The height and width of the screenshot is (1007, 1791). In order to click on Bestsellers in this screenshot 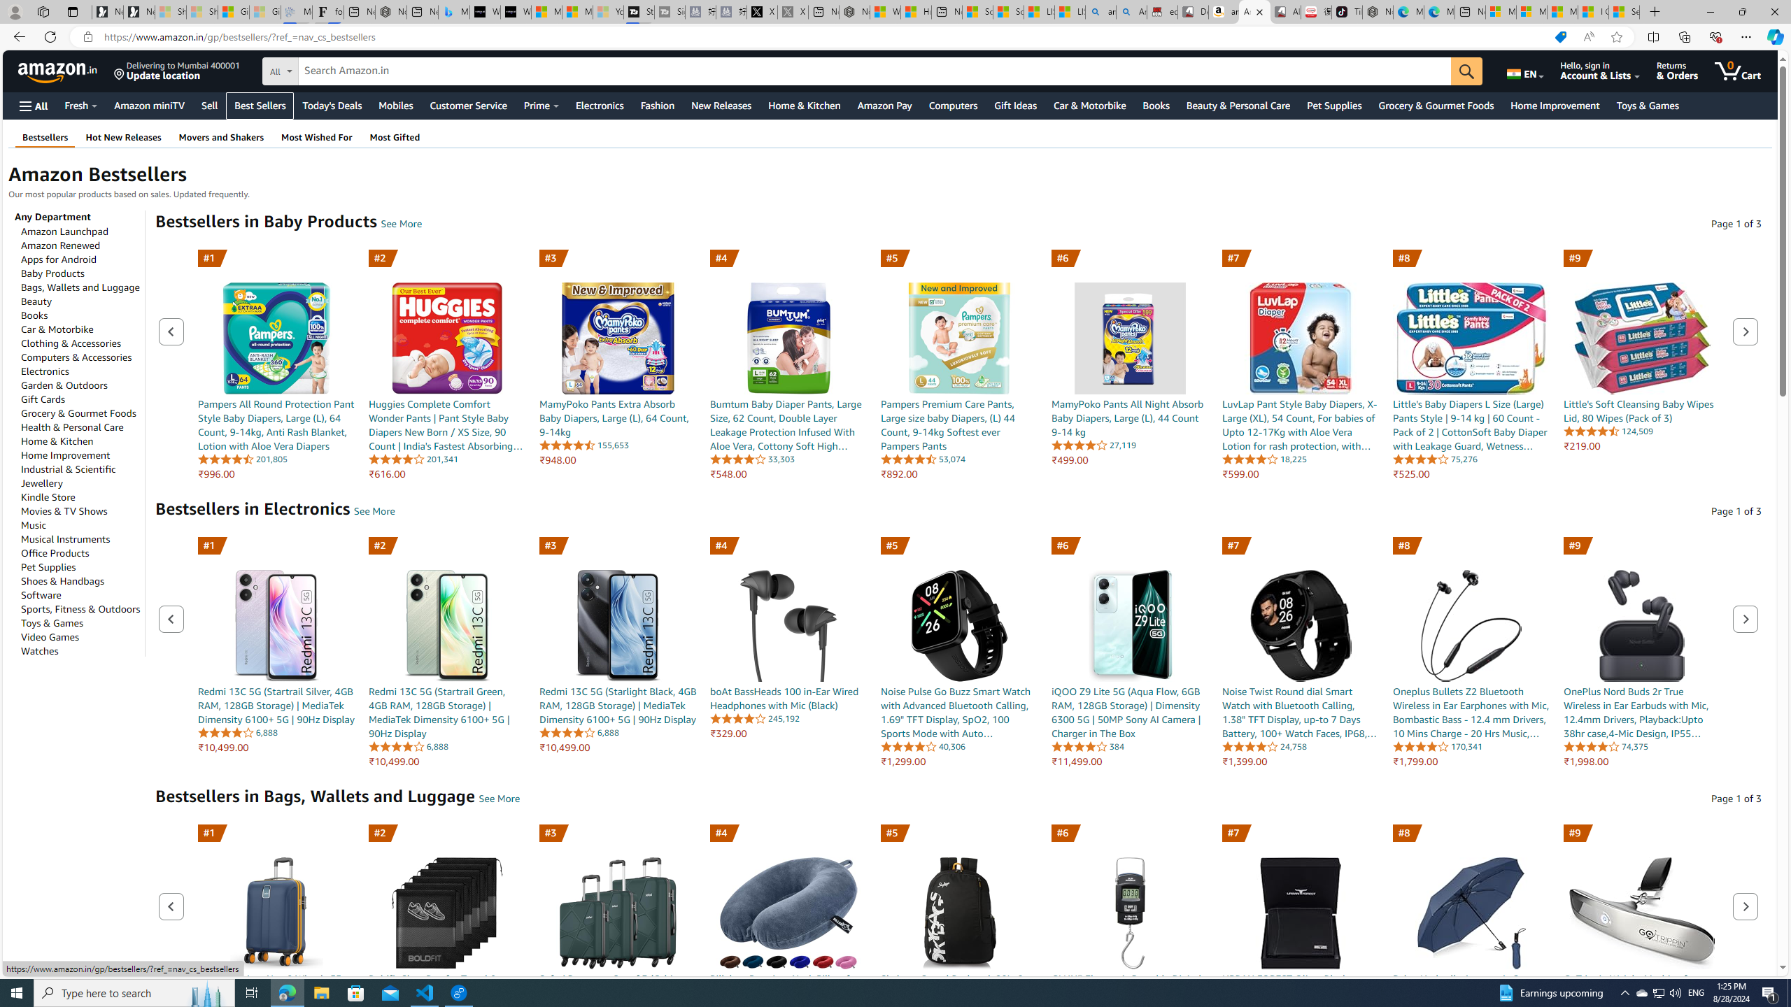, I will do `click(45, 137)`.